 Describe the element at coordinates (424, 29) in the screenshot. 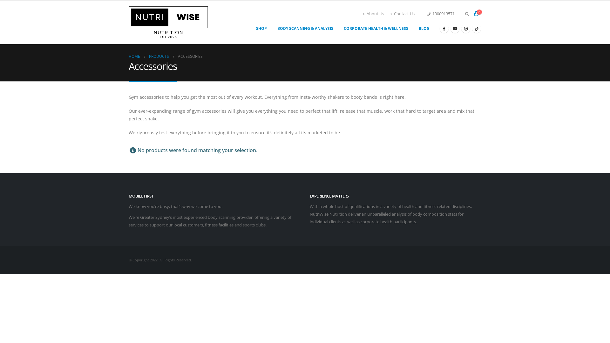

I see `BLOG` at that location.